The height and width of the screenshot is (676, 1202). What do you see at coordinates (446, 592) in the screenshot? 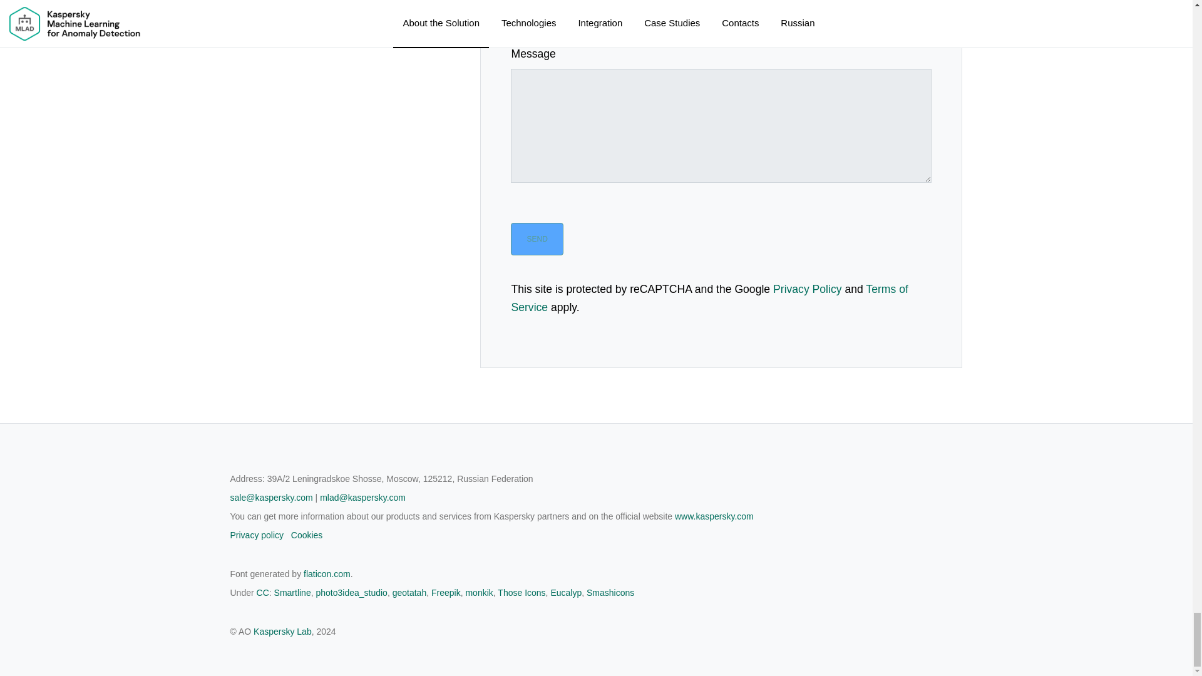
I see `Freepik` at bounding box center [446, 592].